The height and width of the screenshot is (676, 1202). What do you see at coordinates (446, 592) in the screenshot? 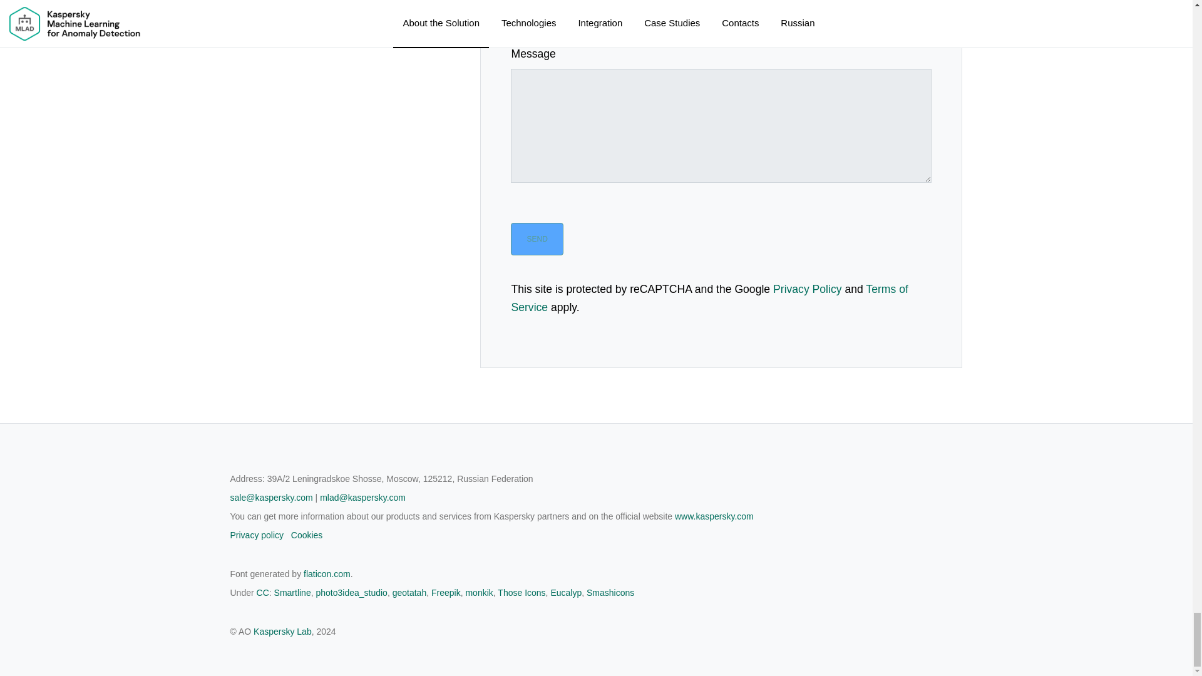
I see `Freepik` at bounding box center [446, 592].